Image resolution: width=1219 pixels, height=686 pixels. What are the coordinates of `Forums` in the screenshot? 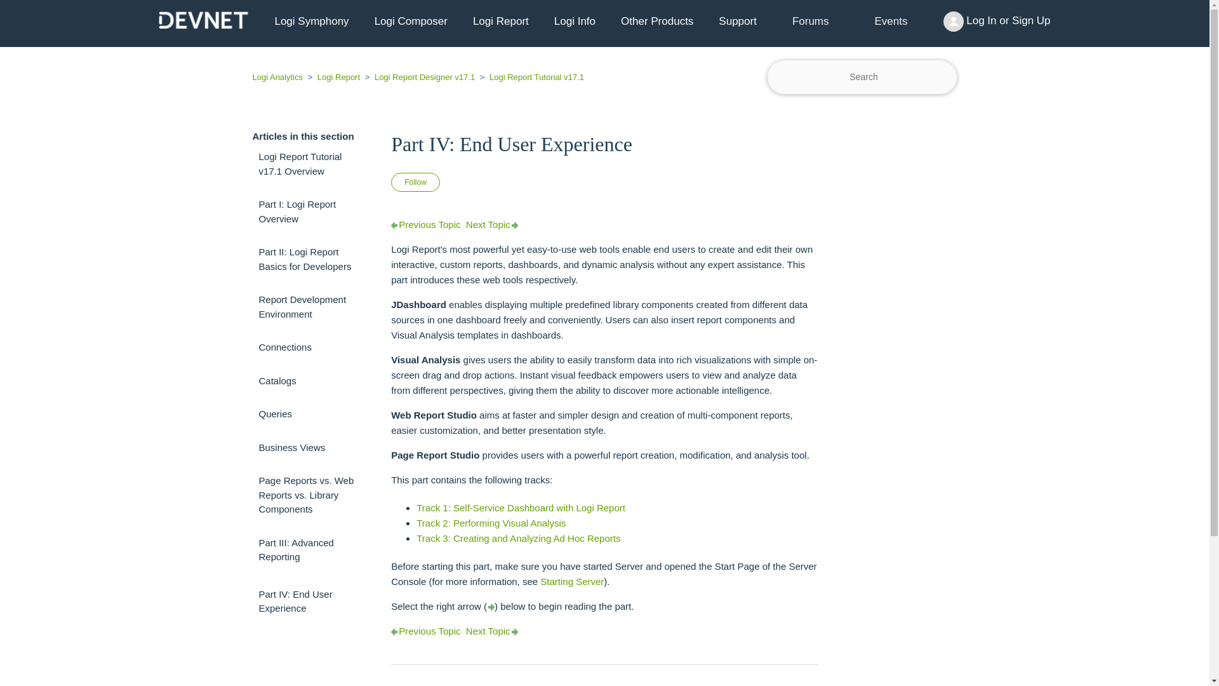 It's located at (811, 21).